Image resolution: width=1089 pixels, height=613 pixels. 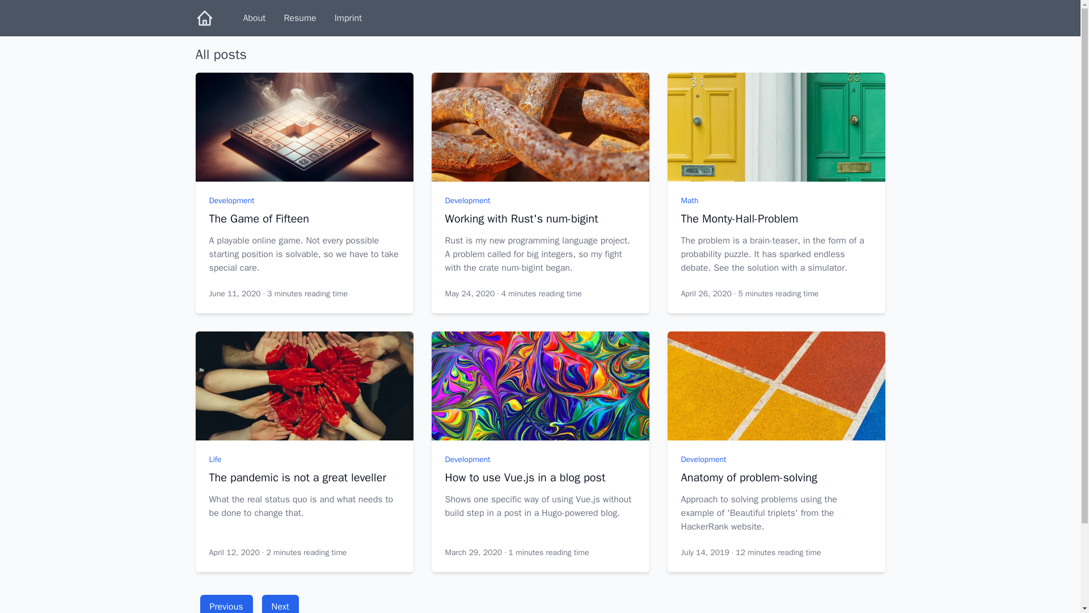 I want to click on Resume, so click(x=299, y=18).